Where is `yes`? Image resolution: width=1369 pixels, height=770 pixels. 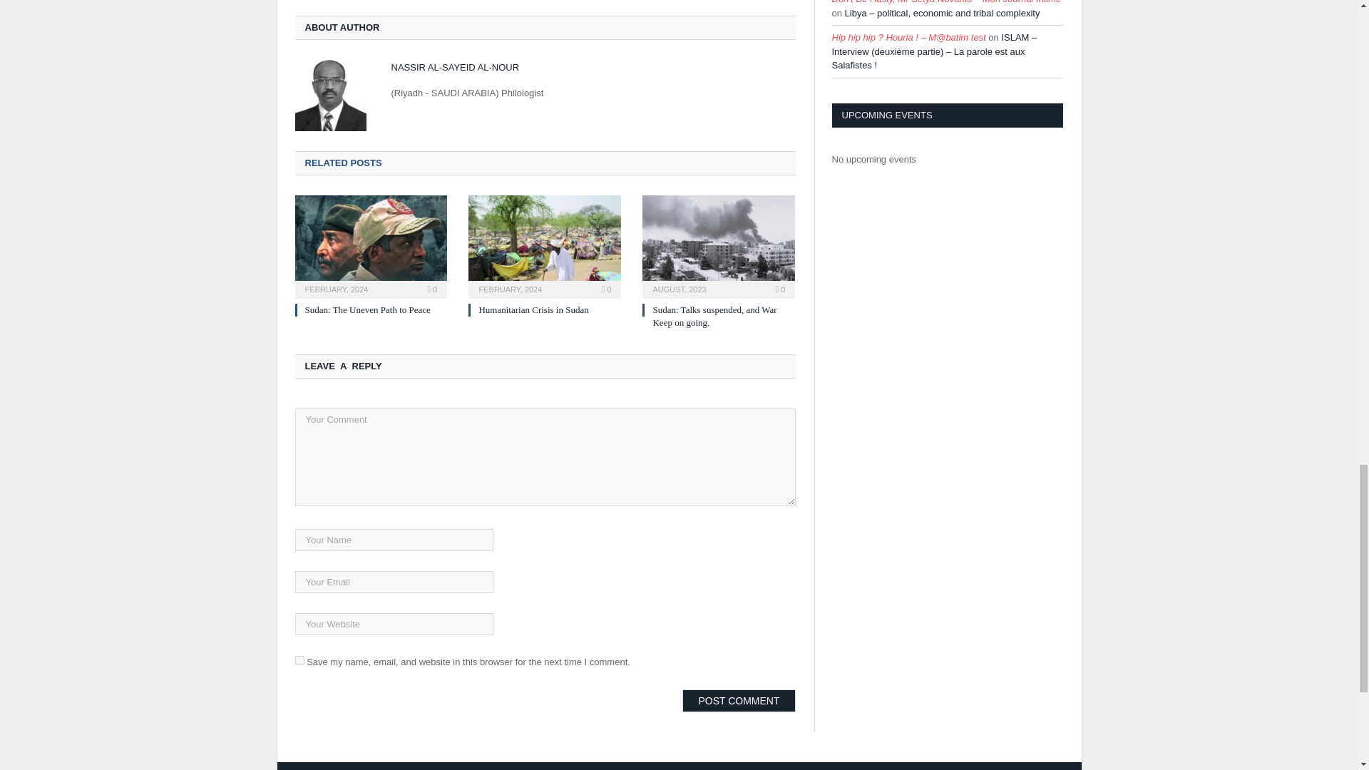
yes is located at coordinates (299, 660).